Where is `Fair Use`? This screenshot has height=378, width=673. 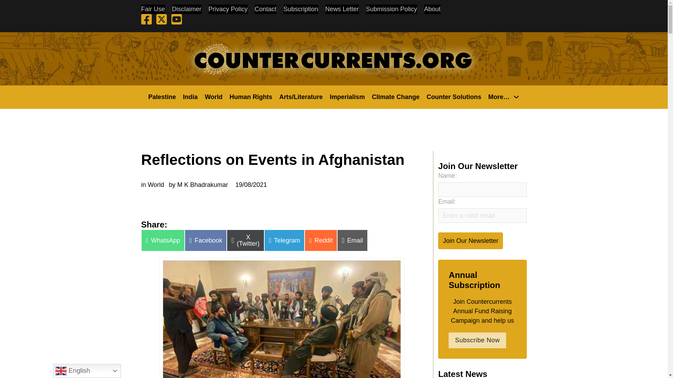 Fair Use is located at coordinates (153, 9).